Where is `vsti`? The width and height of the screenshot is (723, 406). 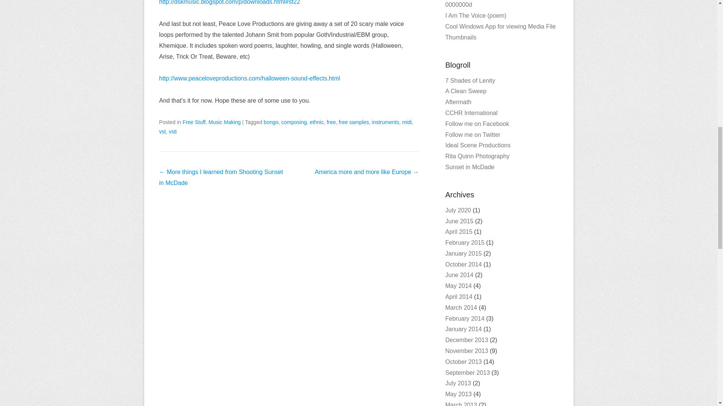
vsti is located at coordinates (172, 132).